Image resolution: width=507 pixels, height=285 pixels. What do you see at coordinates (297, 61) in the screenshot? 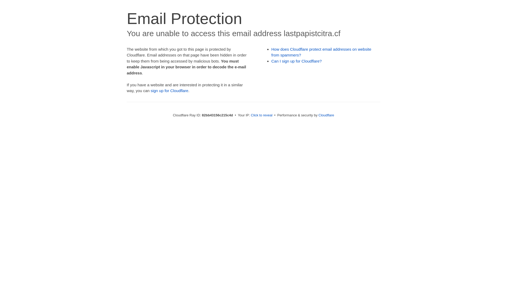
I see `Can I sign up for Cloudflare?` at bounding box center [297, 61].